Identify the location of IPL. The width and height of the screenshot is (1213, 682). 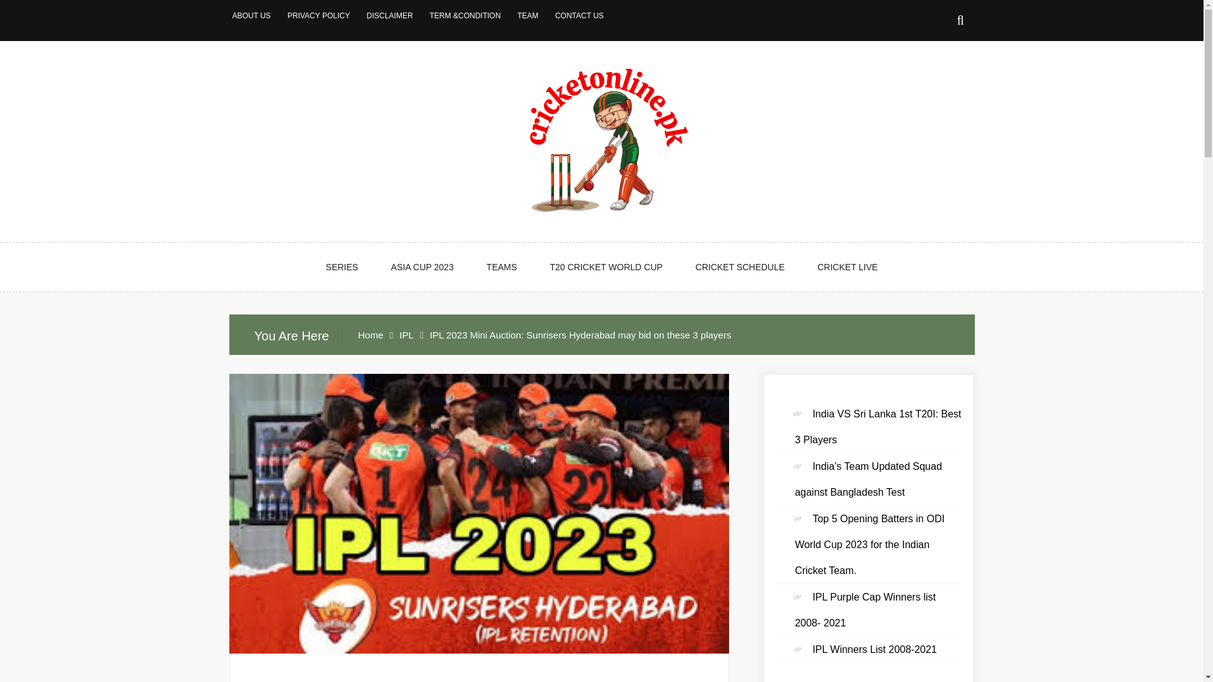
(406, 335).